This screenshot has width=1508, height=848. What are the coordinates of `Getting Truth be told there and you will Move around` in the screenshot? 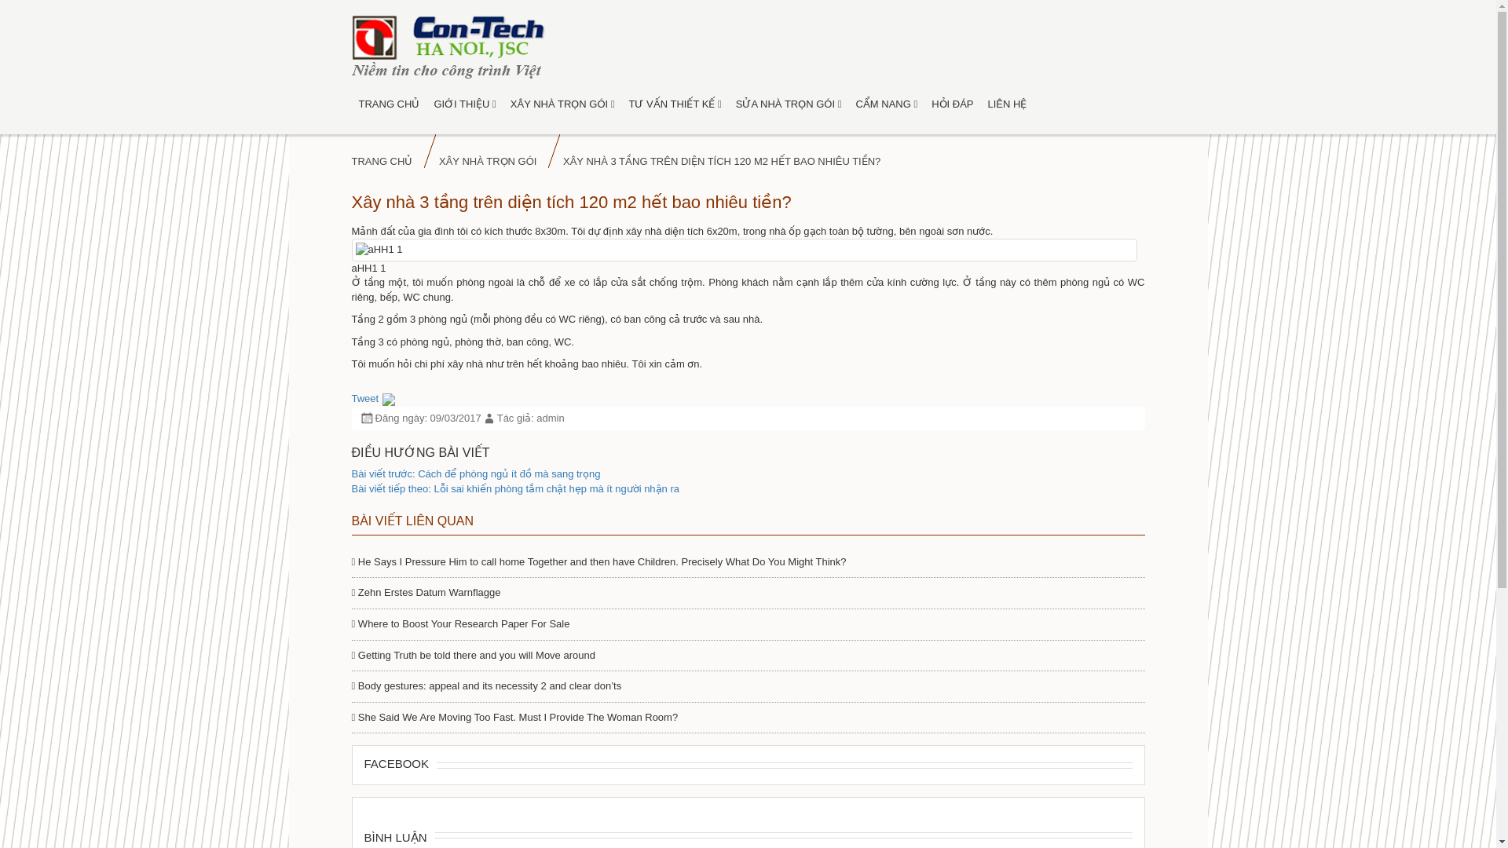 It's located at (473, 655).